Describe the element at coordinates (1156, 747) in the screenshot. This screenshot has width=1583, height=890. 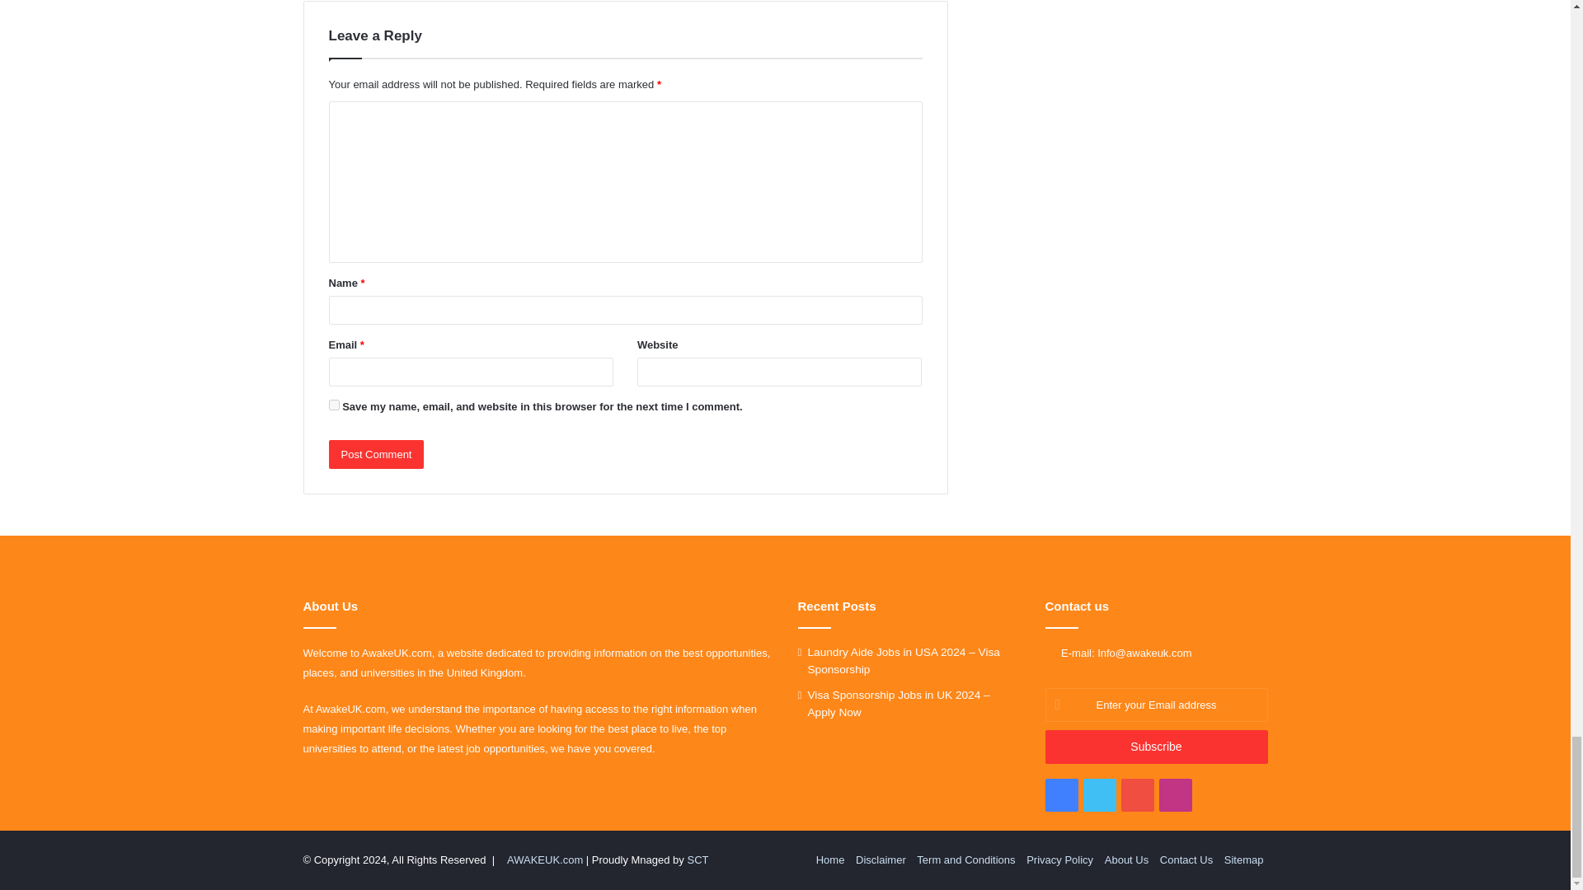
I see `Subscribe` at that location.